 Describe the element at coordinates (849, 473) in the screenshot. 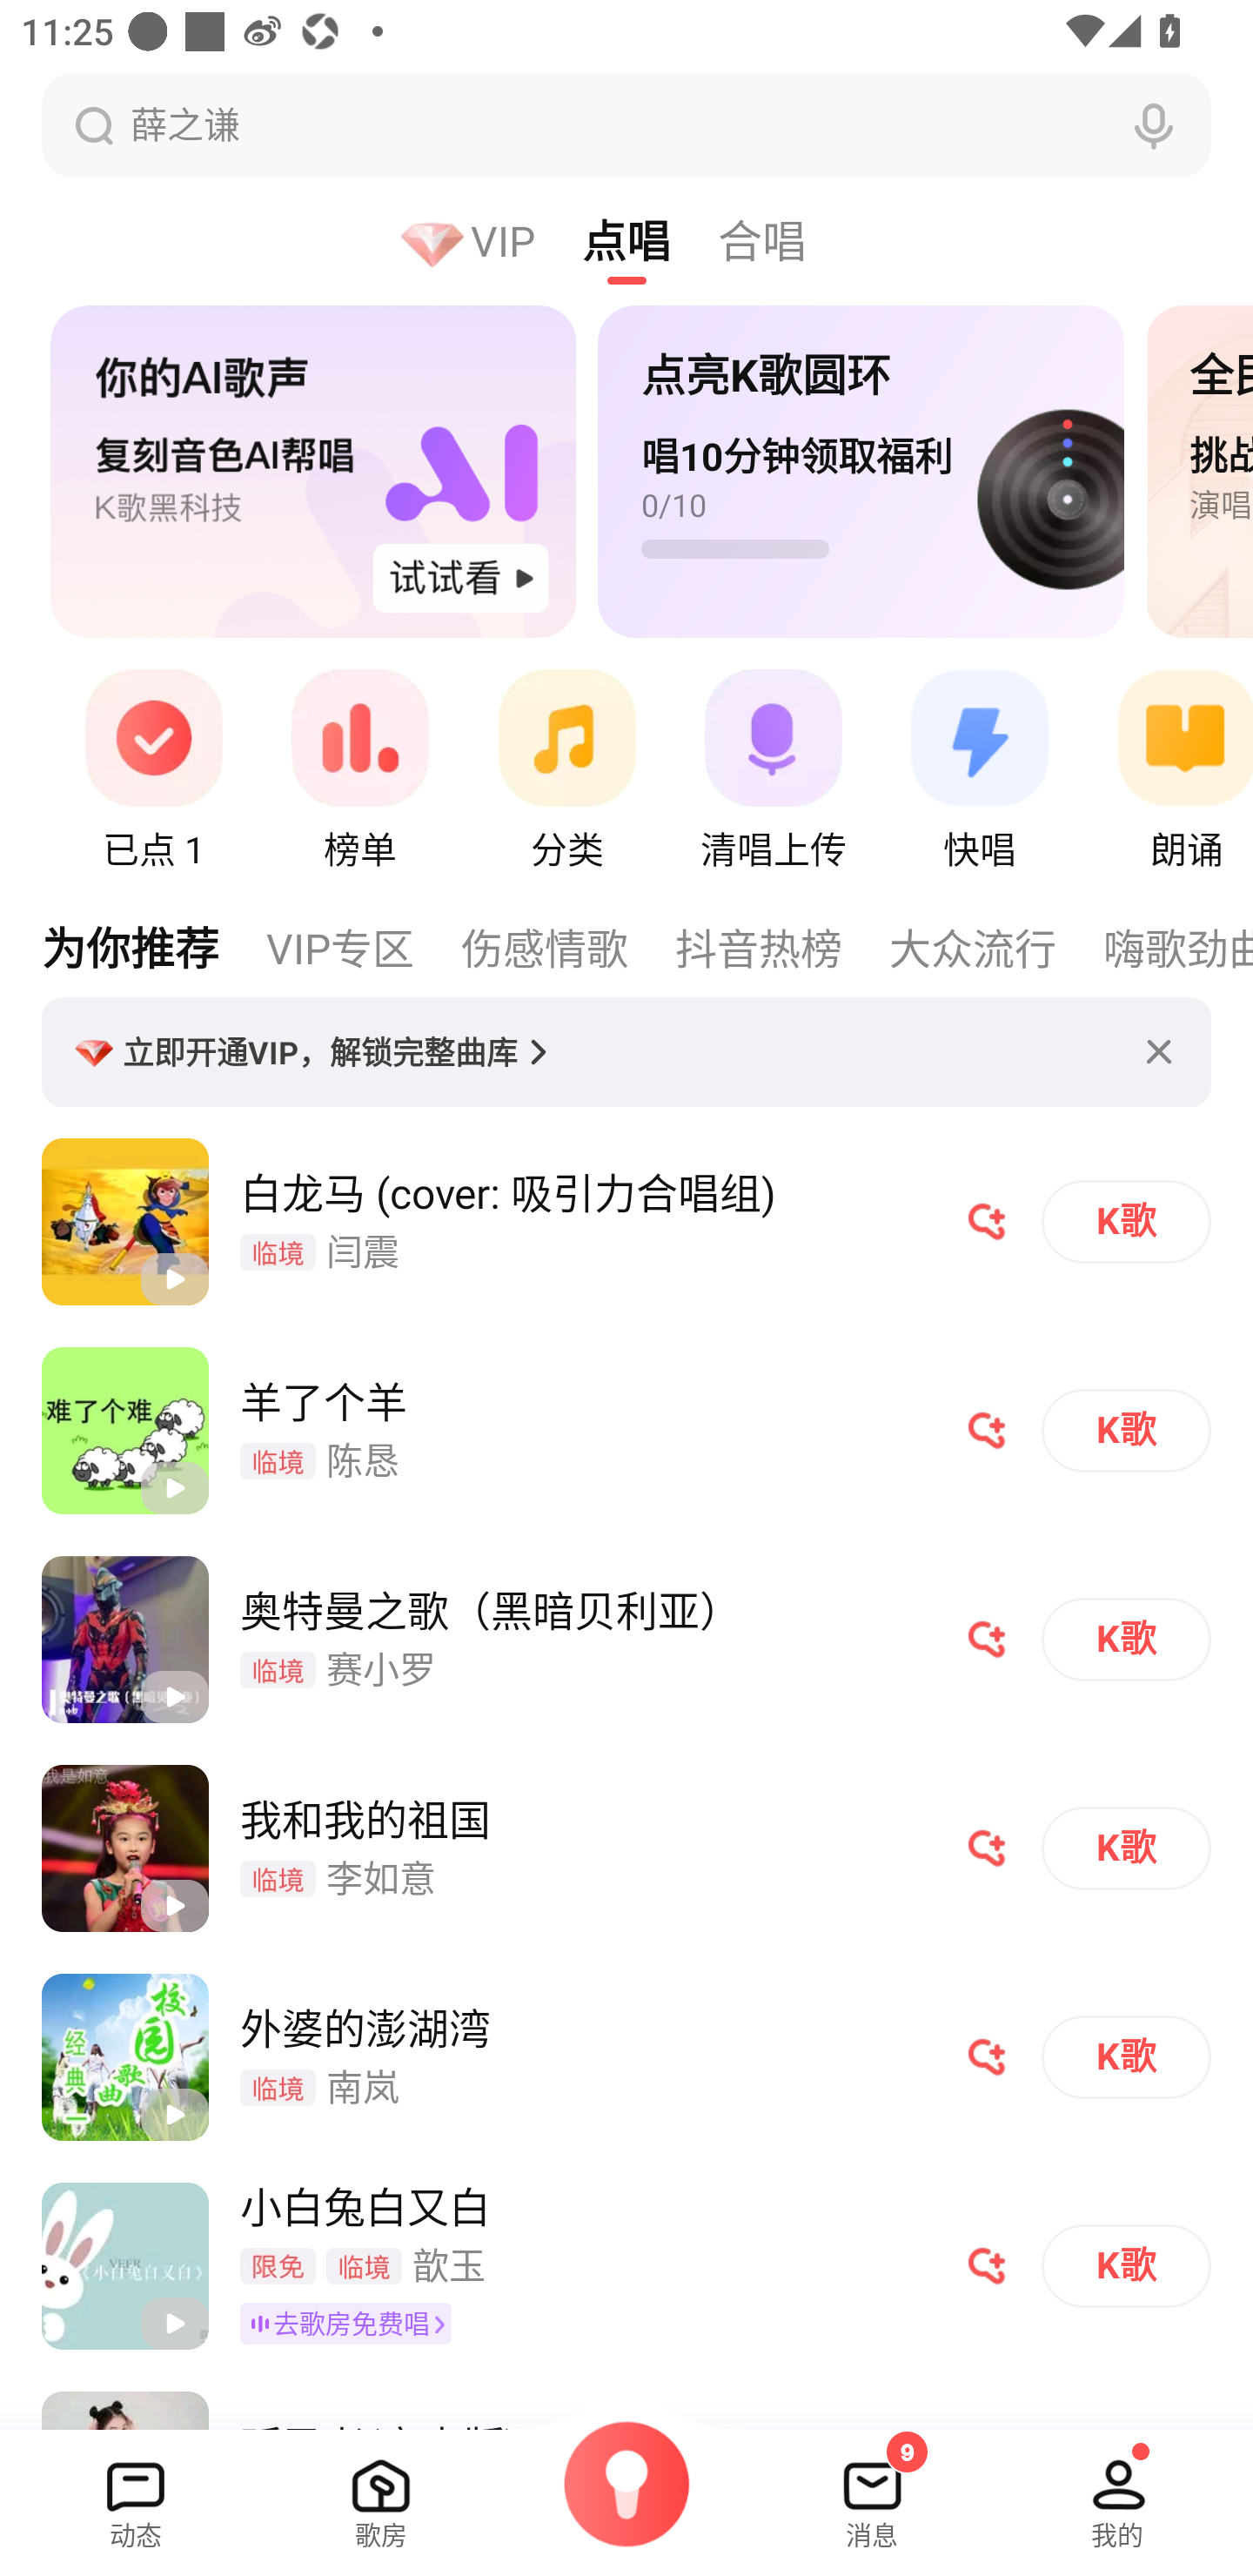

I see `点亮K歌圆环 唱10分钟领取福利 0/10 ` at that location.